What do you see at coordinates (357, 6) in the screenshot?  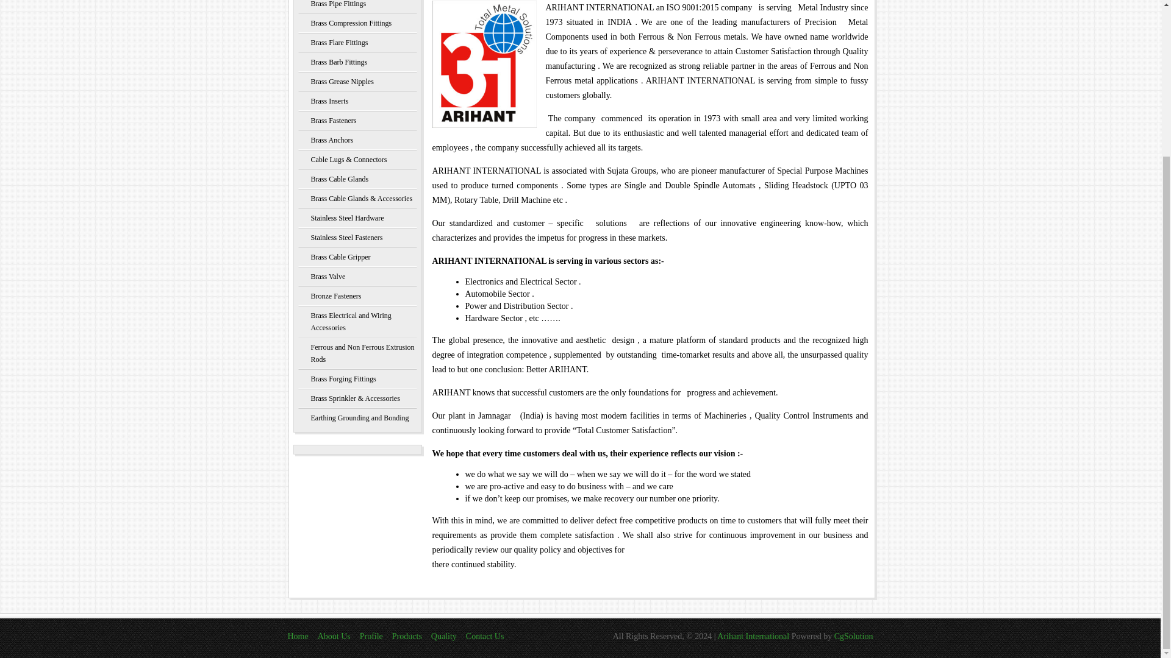 I see `Brass Pipe Fittings` at bounding box center [357, 6].